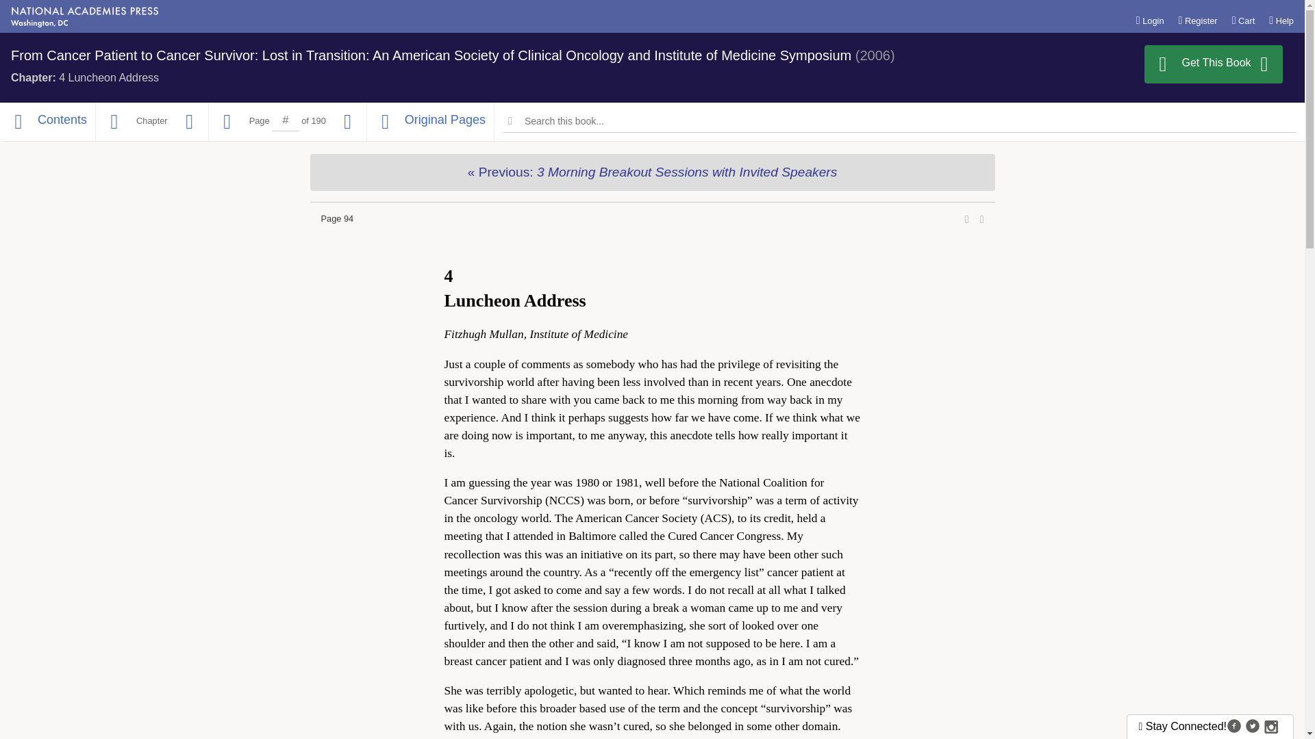  Describe the element at coordinates (1244, 20) in the screenshot. I see `Cart` at that location.